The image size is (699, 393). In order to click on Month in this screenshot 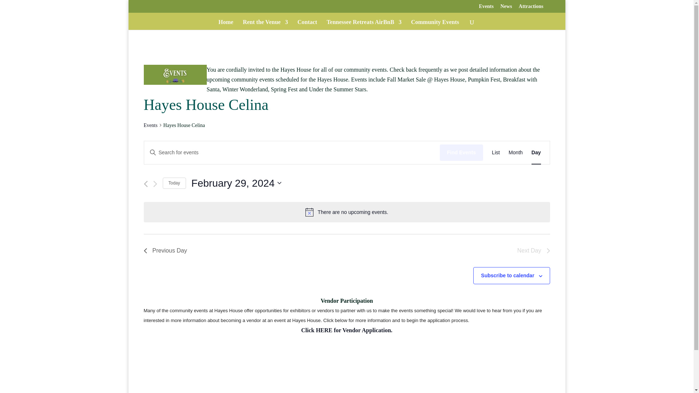, I will do `click(516, 152)`.